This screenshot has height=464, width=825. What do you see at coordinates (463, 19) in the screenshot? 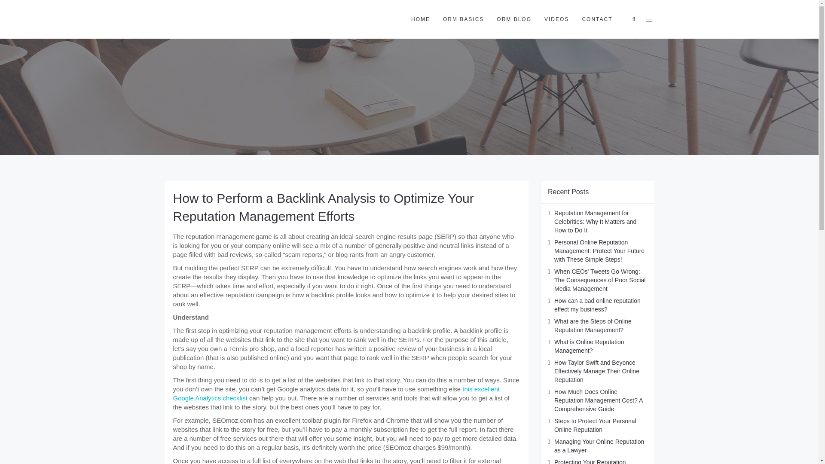
I see `ORM BASICS` at bounding box center [463, 19].